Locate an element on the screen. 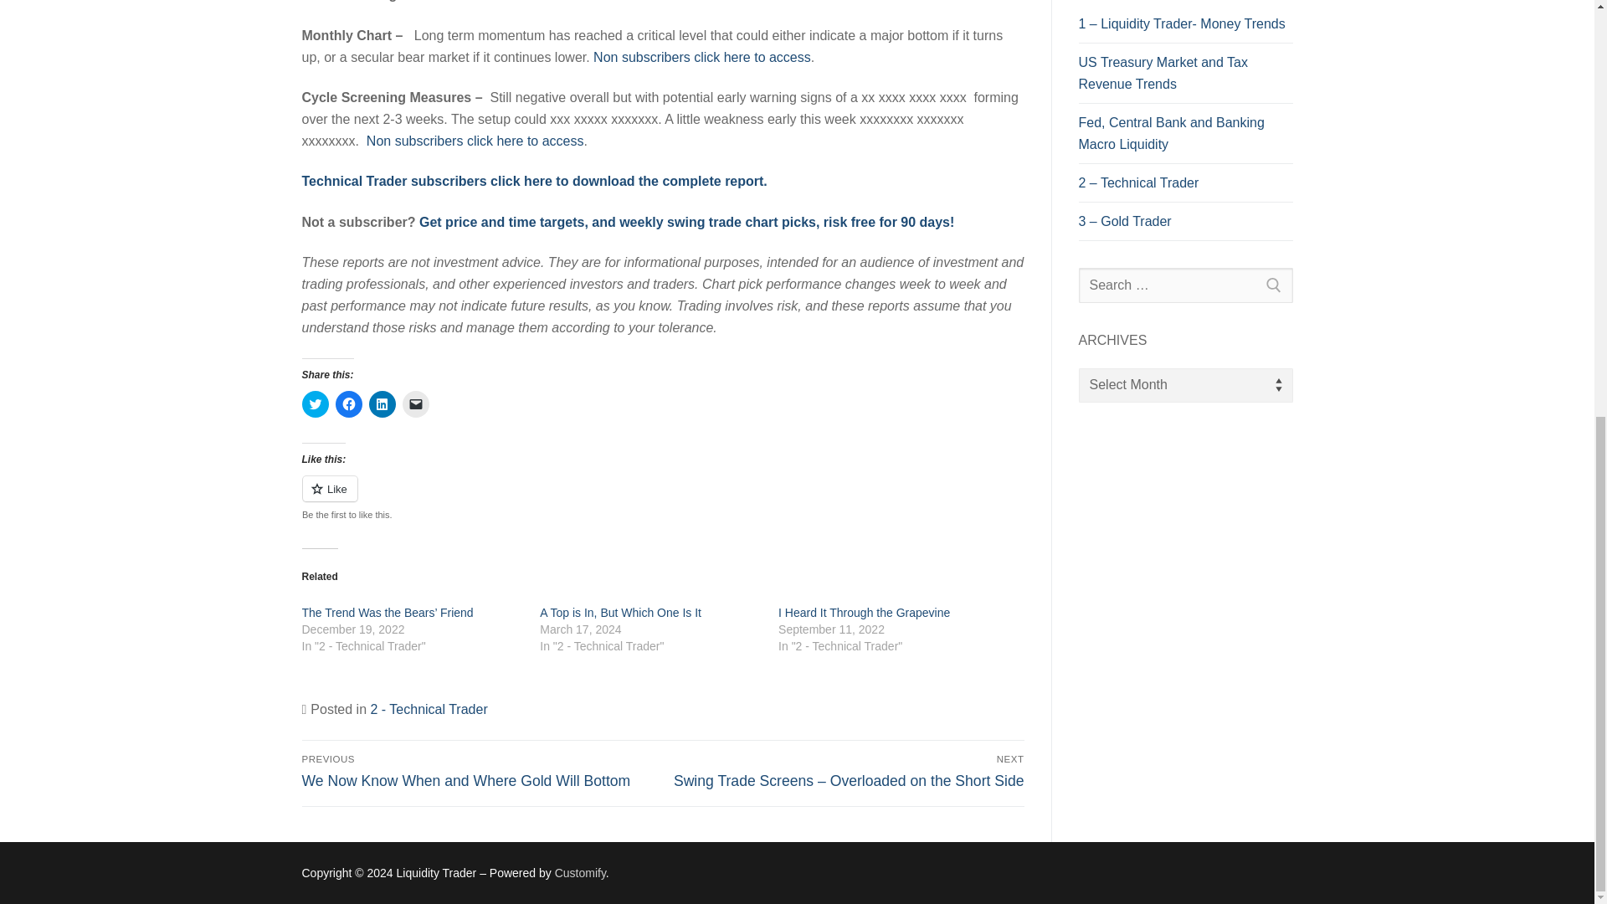 The image size is (1607, 904). Non subscribers click here to access is located at coordinates (701, 57).